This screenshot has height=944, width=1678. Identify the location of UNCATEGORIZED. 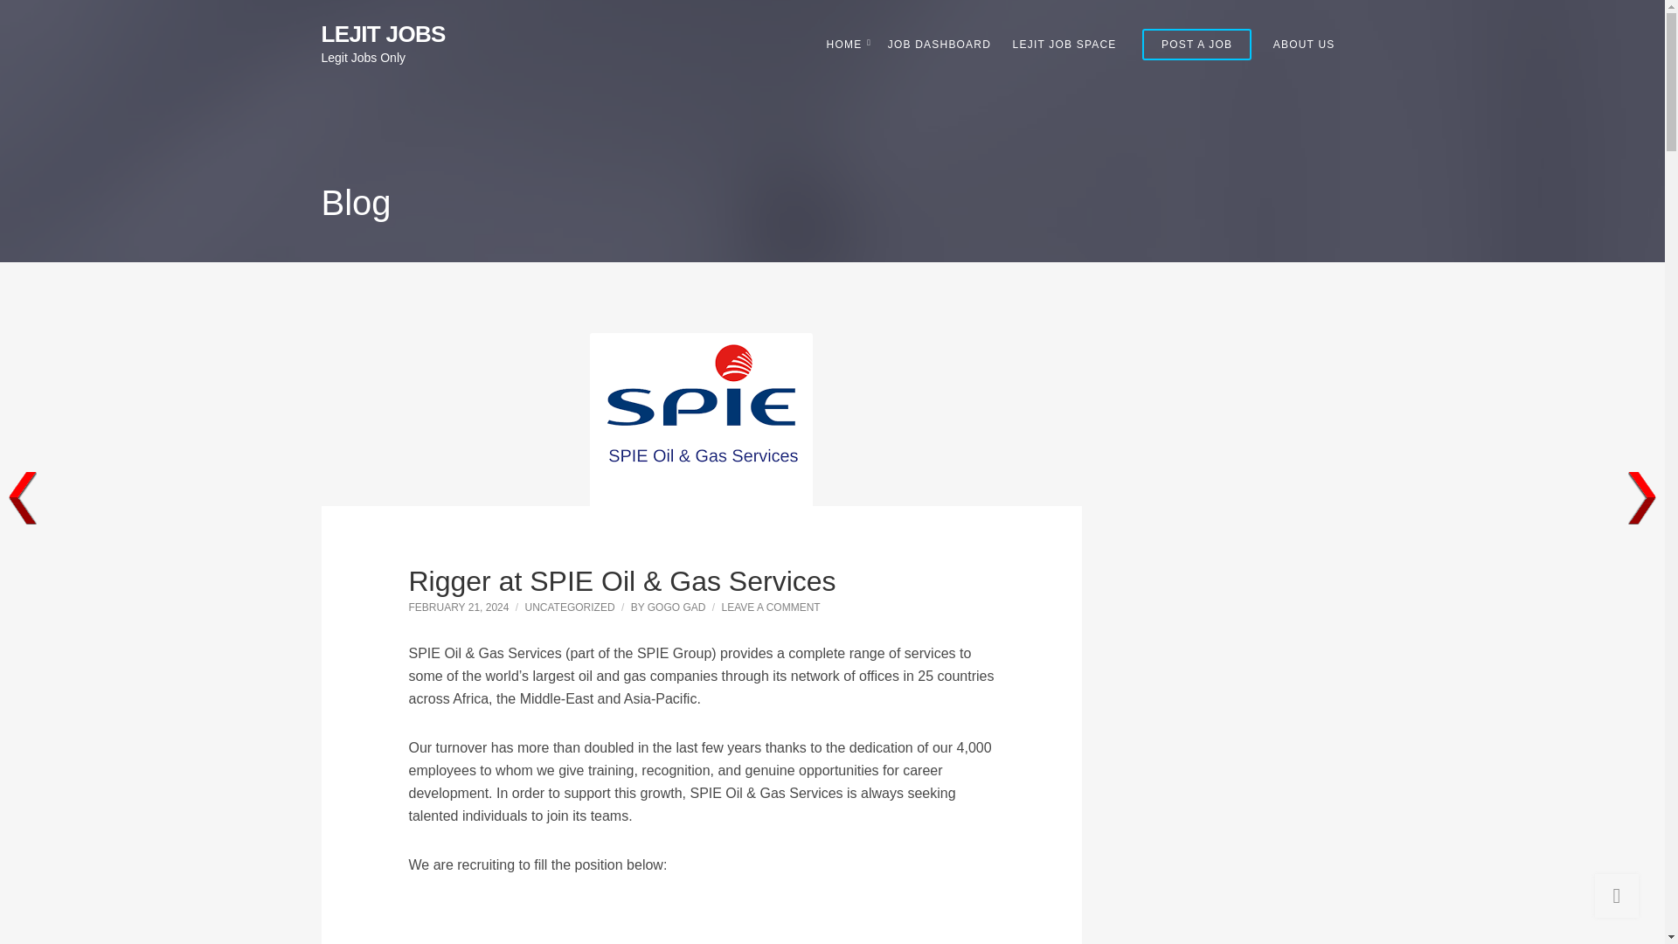
(568, 607).